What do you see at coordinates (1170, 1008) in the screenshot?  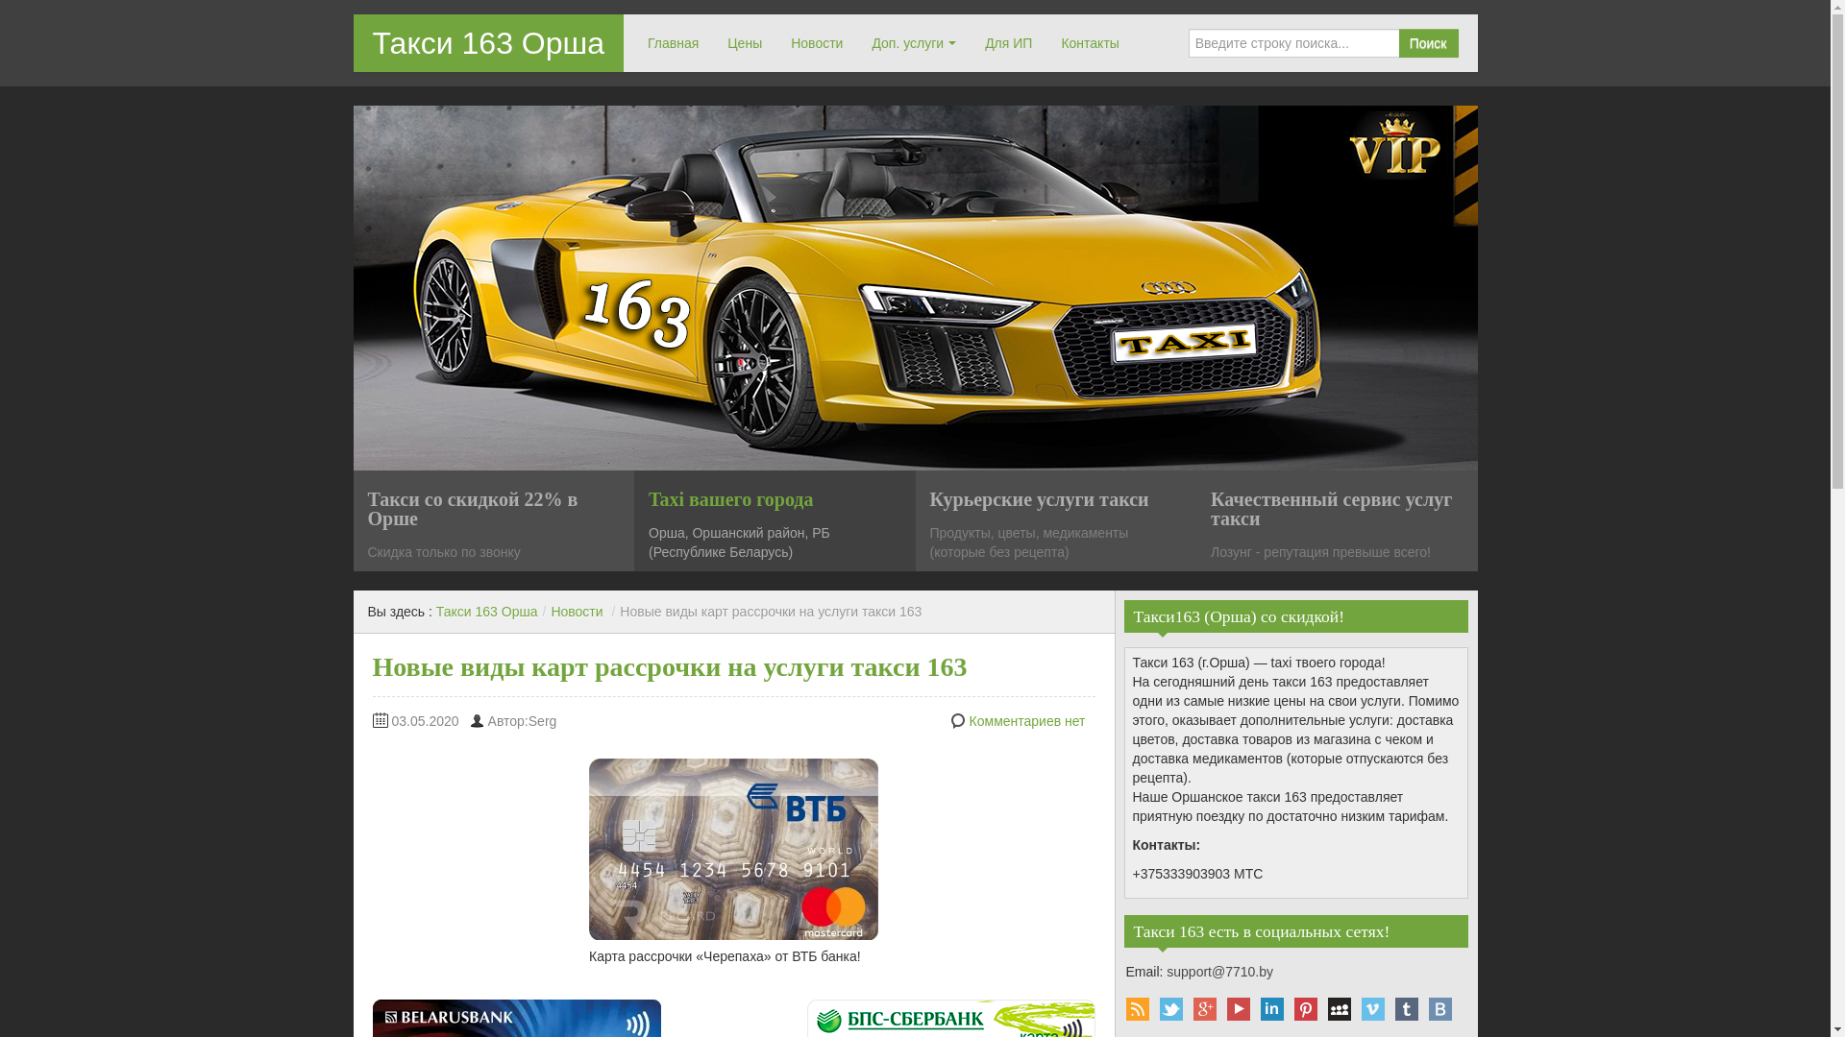 I see `Twitter` at bounding box center [1170, 1008].